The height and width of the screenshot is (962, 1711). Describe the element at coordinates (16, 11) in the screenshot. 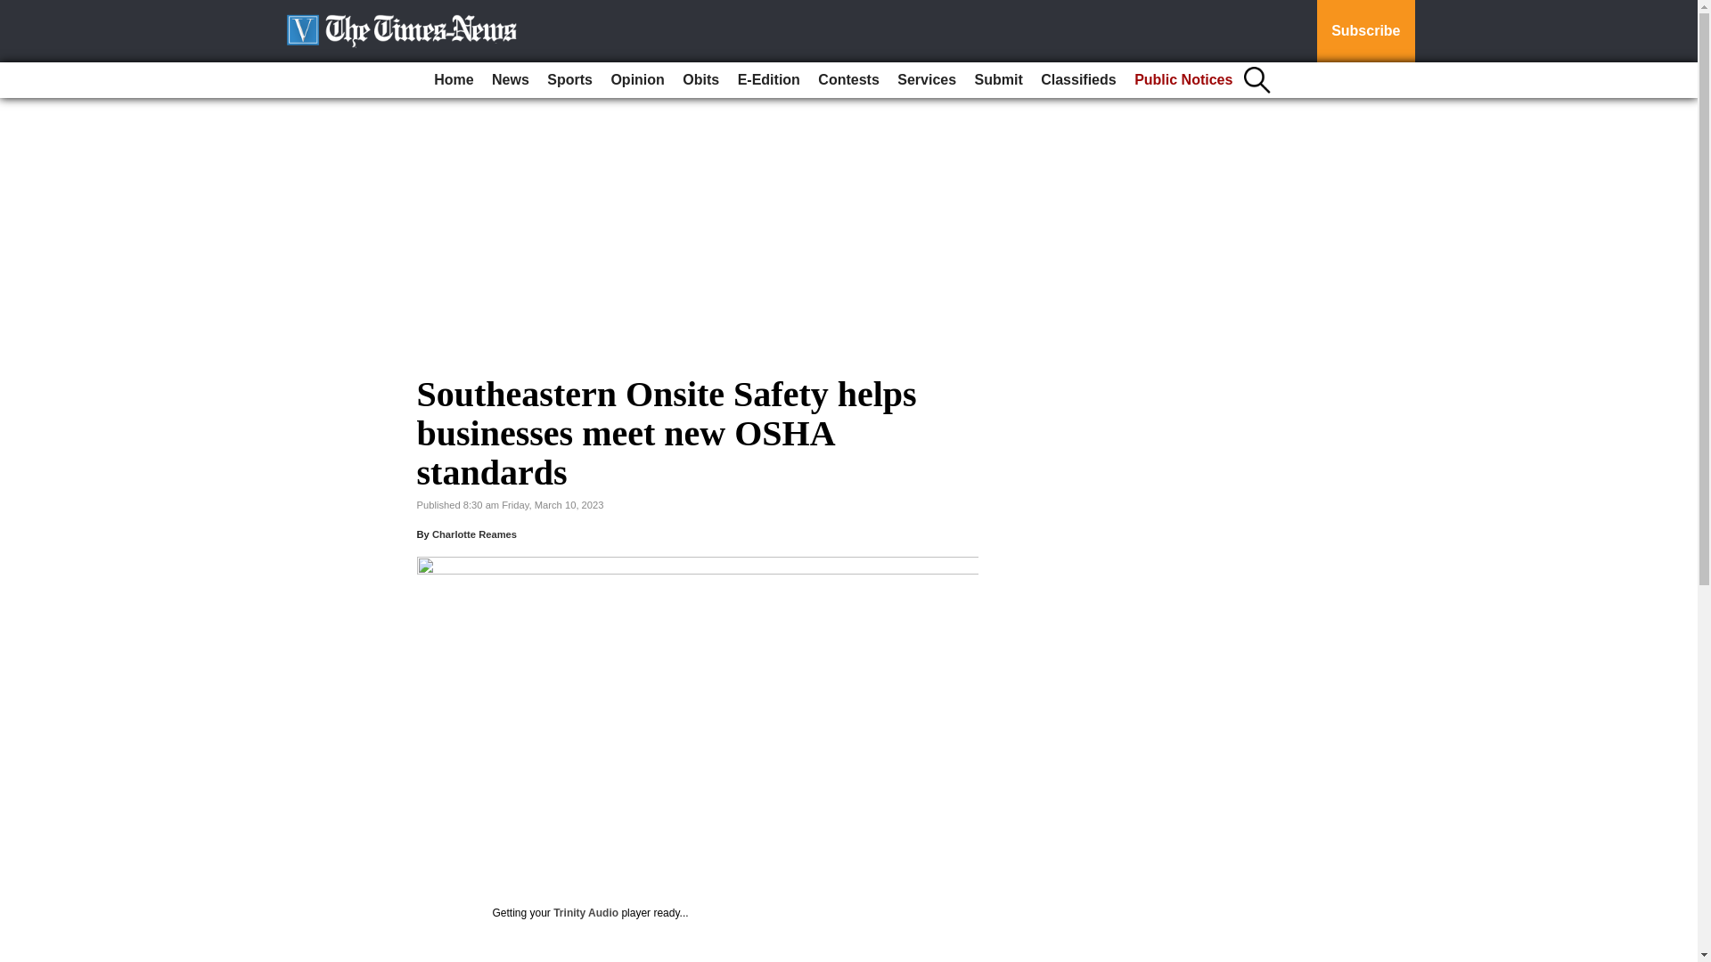

I see `Go` at that location.